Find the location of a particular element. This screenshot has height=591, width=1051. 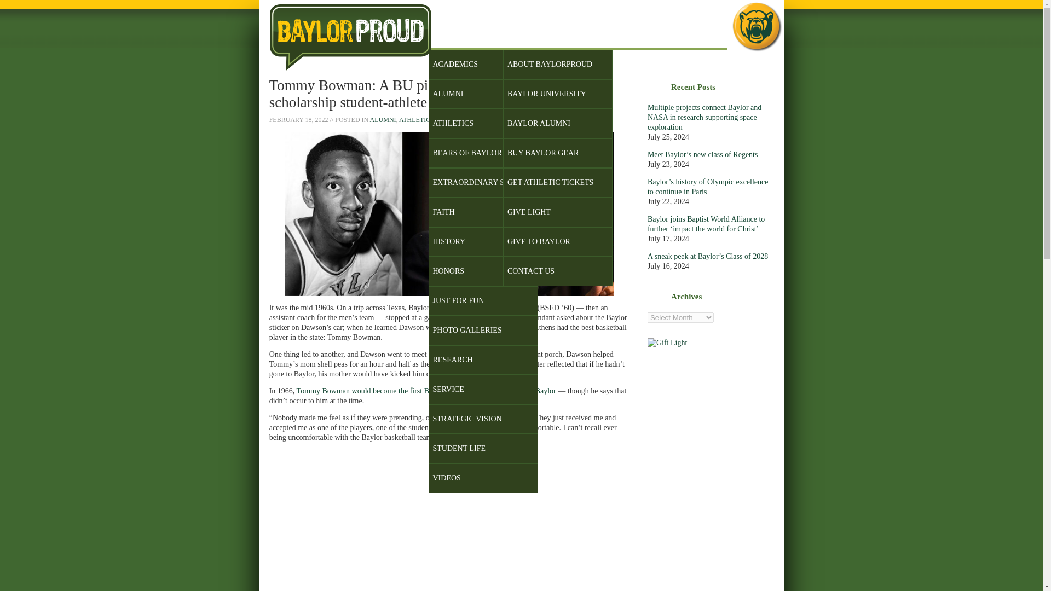

EXTRAORDINARY STORIES is located at coordinates (479, 119).